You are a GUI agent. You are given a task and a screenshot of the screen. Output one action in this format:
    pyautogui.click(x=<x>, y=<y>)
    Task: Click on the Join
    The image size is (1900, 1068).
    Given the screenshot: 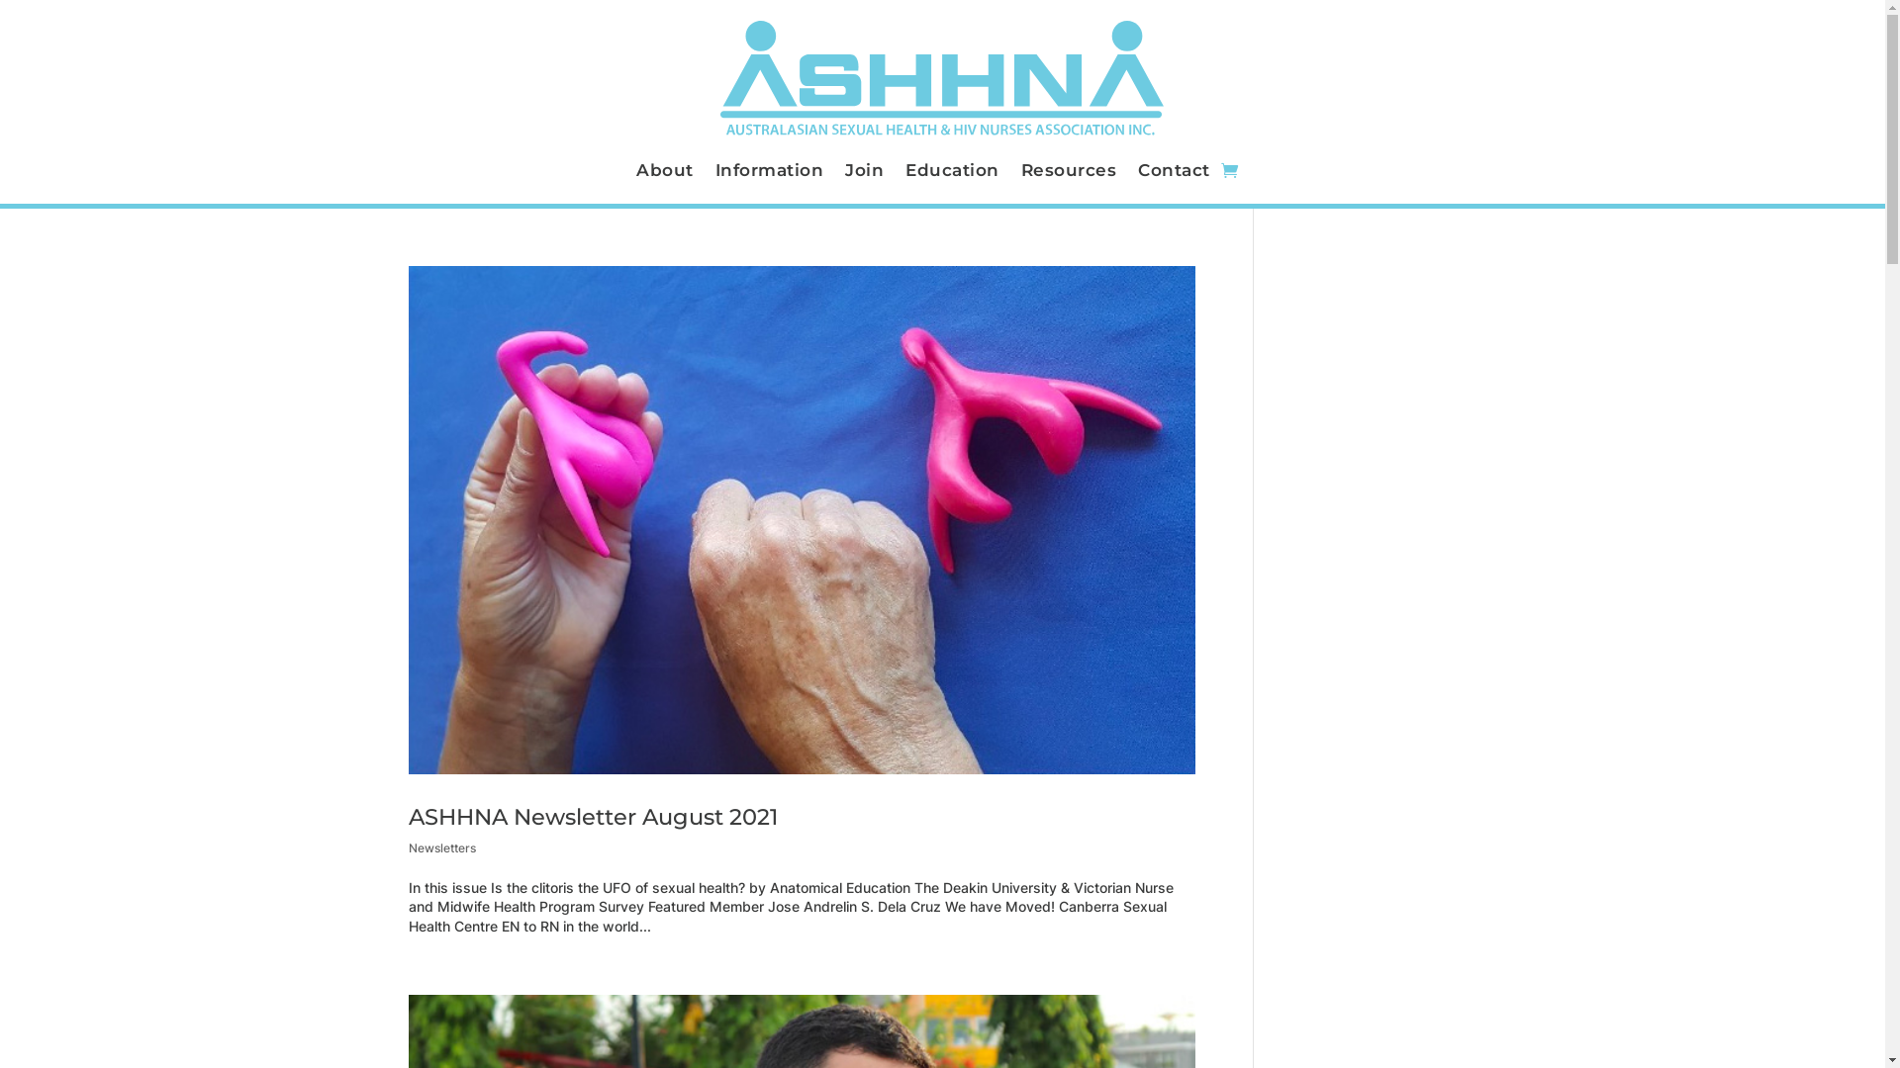 What is the action you would take?
    pyautogui.click(x=865, y=174)
    